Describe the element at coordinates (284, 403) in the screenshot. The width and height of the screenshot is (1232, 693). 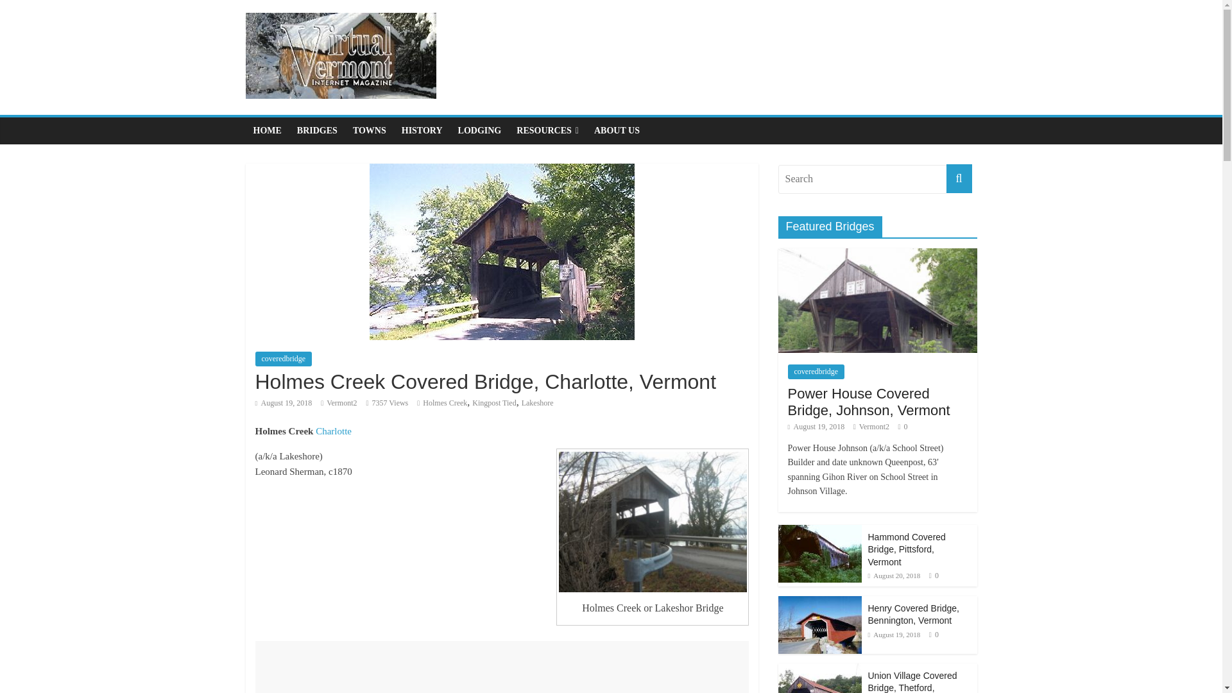
I see `August 19, 2018` at that location.